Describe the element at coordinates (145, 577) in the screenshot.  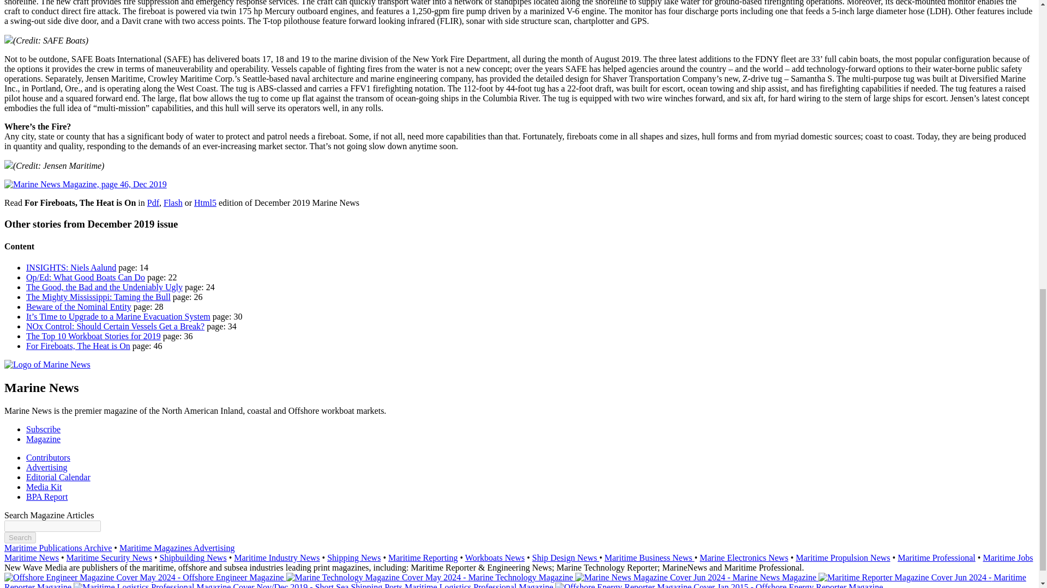
I see `Offshore Engineer Magazine` at that location.